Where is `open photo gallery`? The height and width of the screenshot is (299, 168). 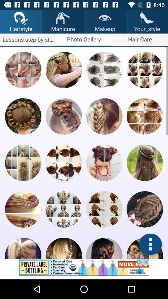
open photo gallery is located at coordinates (23, 70).